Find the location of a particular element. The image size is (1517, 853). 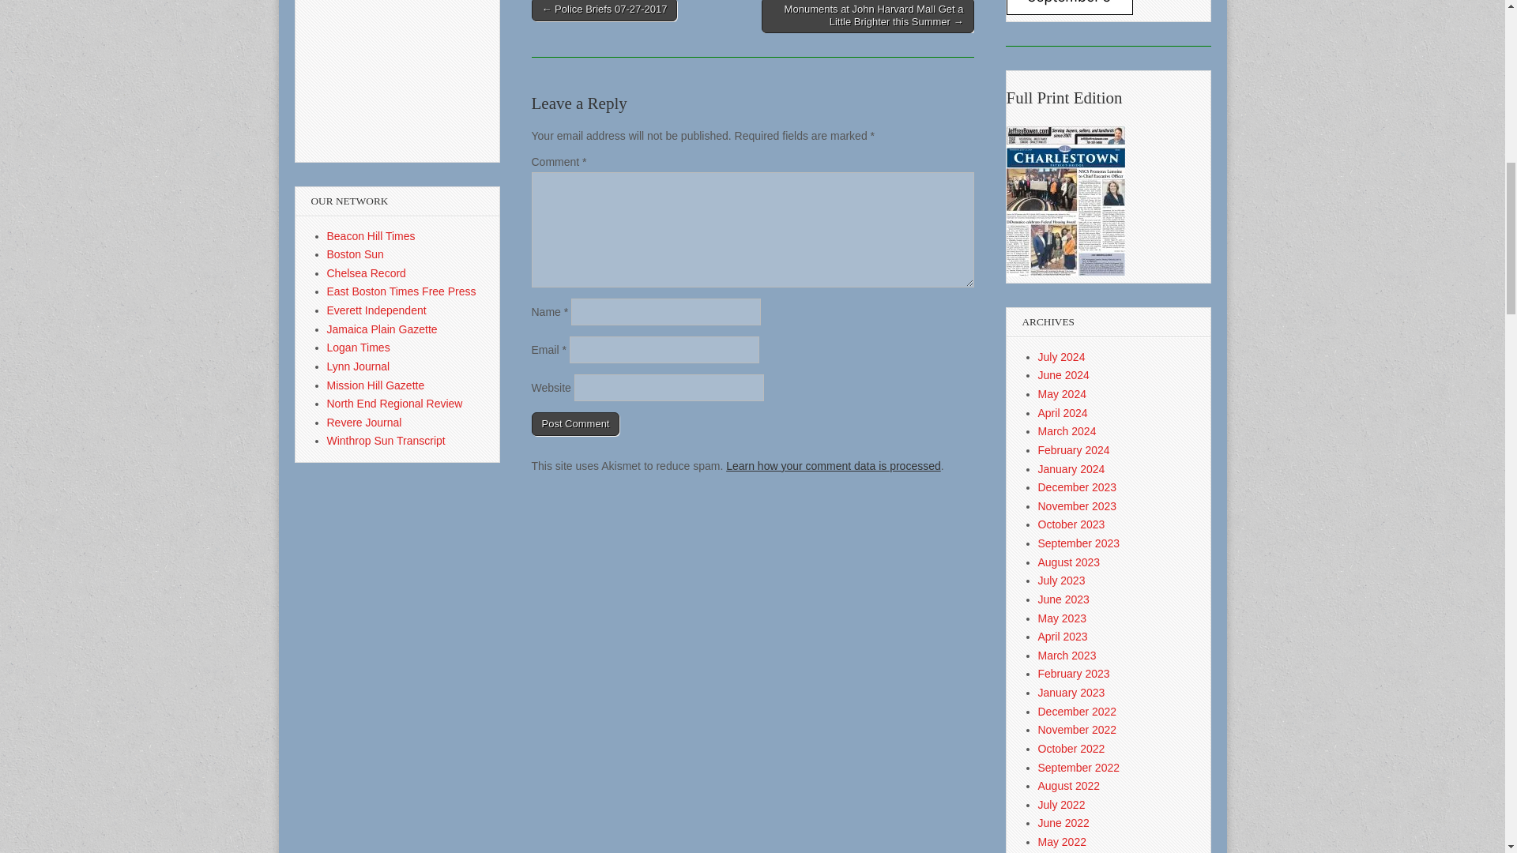

East Boston Times Free Press is located at coordinates (401, 291).